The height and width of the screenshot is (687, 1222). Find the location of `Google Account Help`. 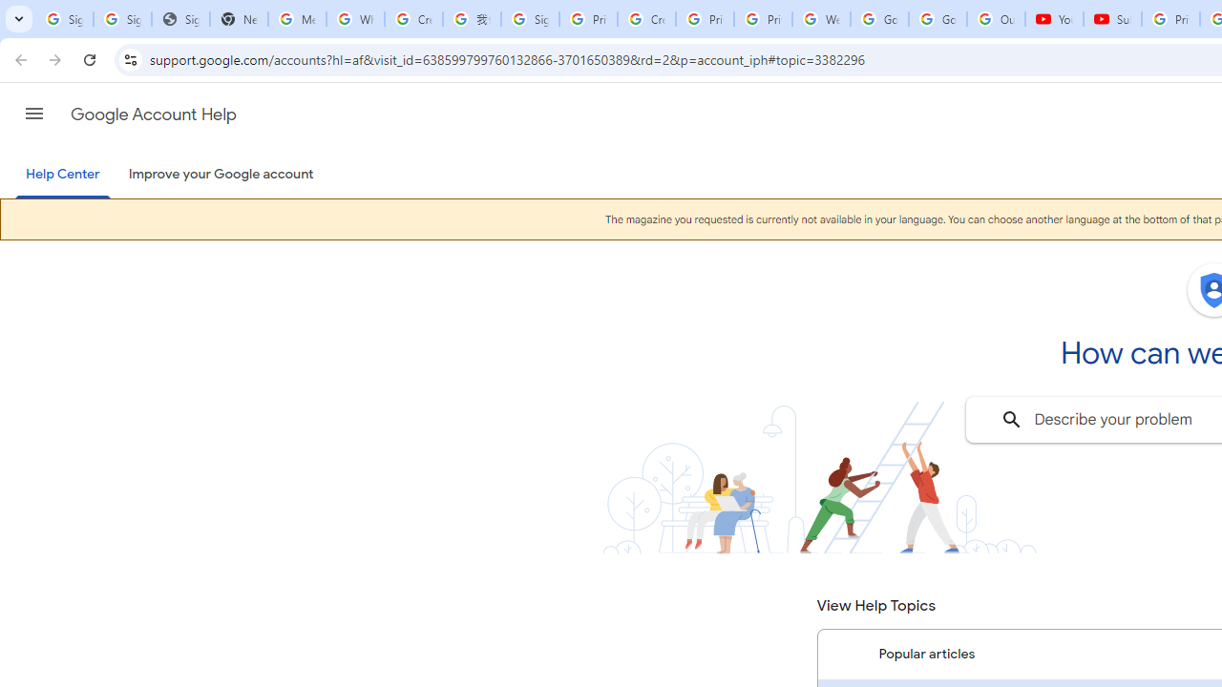

Google Account Help is located at coordinates (153, 114).